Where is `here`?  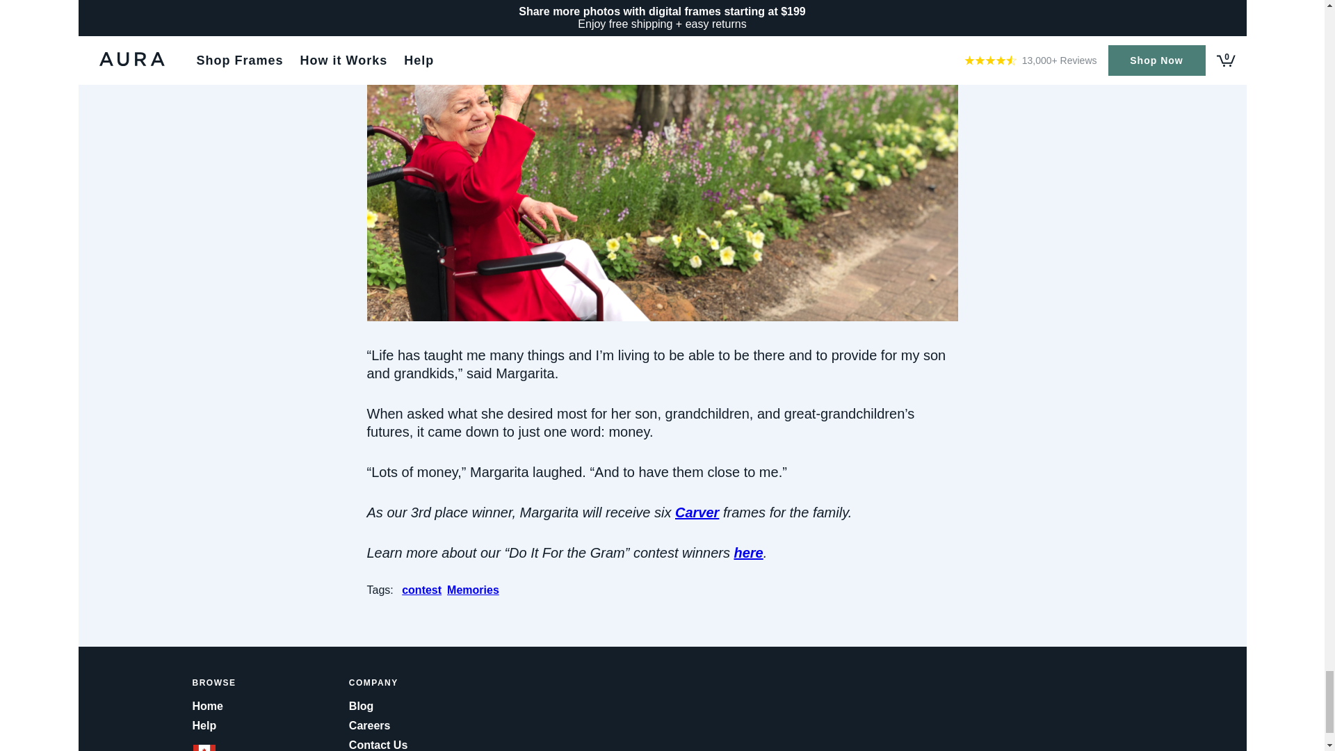
here is located at coordinates (749, 552).